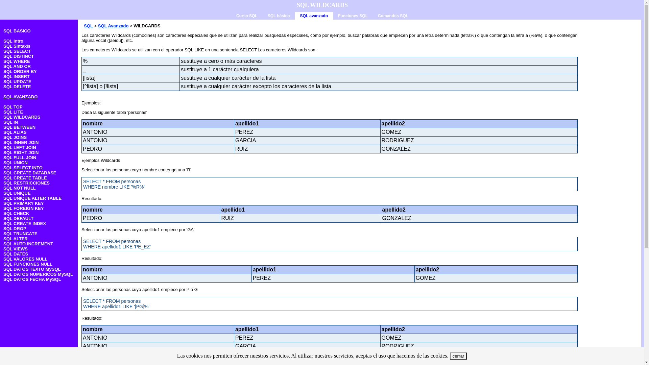  Describe the element at coordinates (18, 82) in the screenshot. I see `SQL UPDATE` at that location.